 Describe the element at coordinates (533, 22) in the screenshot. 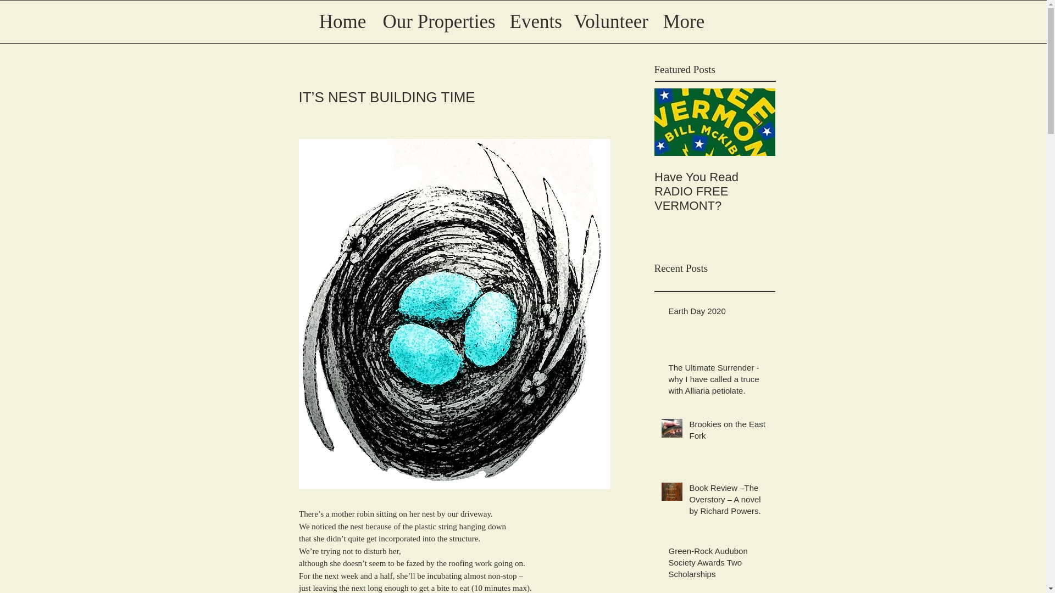

I see `Events` at that location.